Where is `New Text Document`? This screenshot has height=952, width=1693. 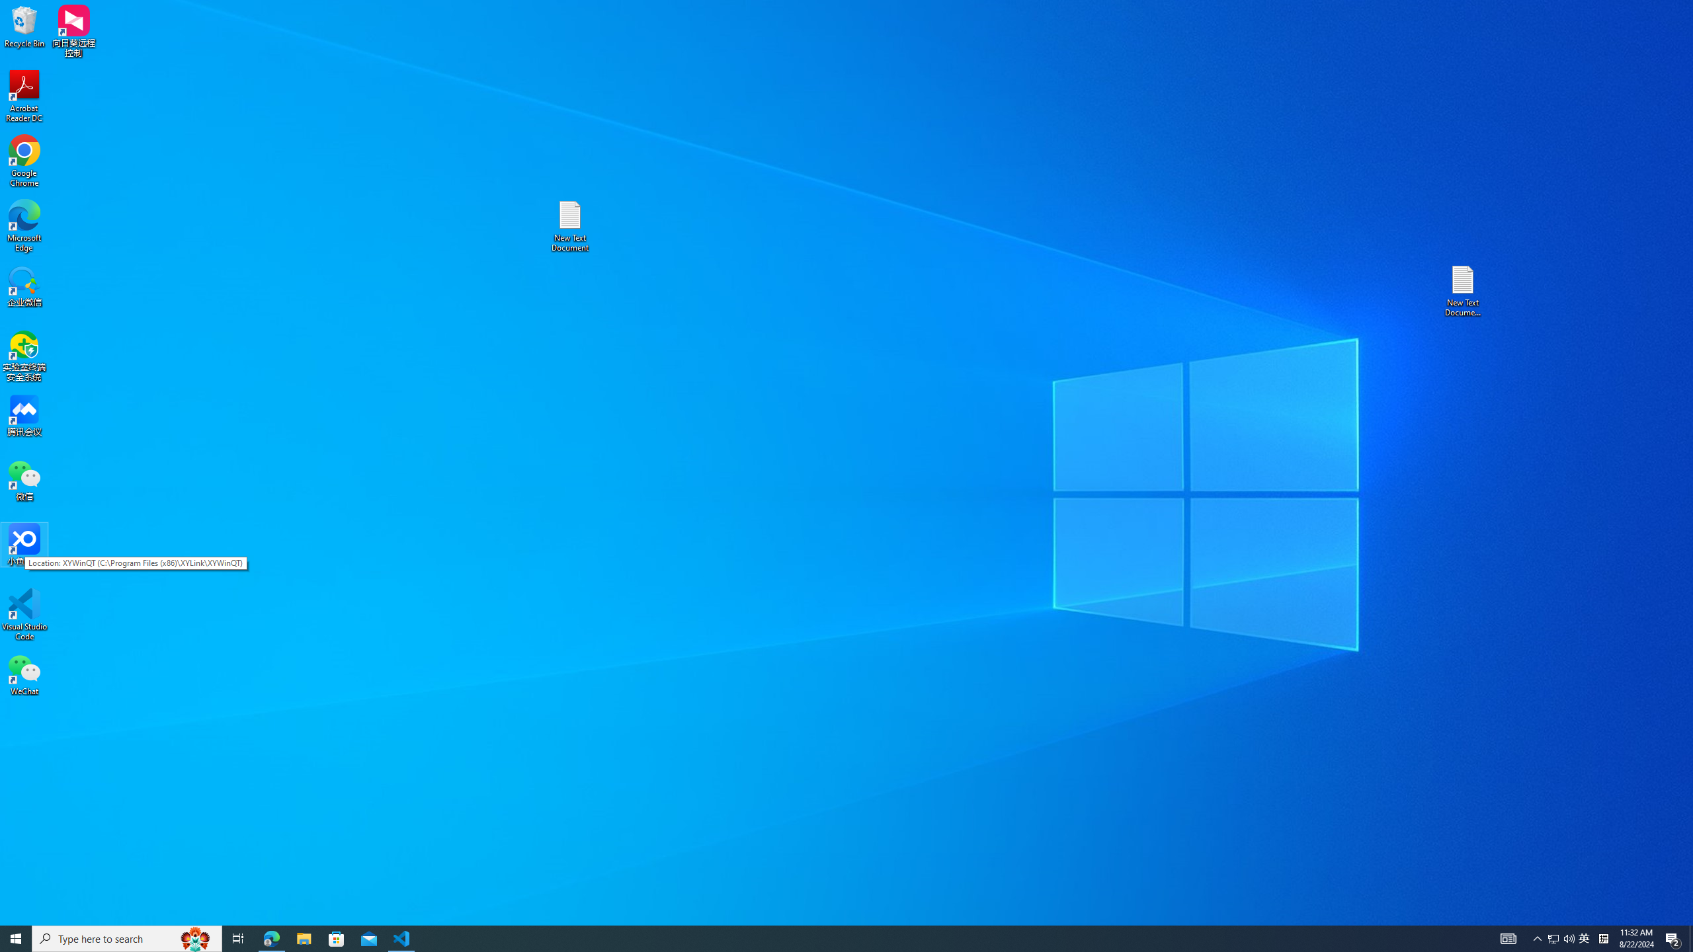
New Text Document is located at coordinates (1585, 939).